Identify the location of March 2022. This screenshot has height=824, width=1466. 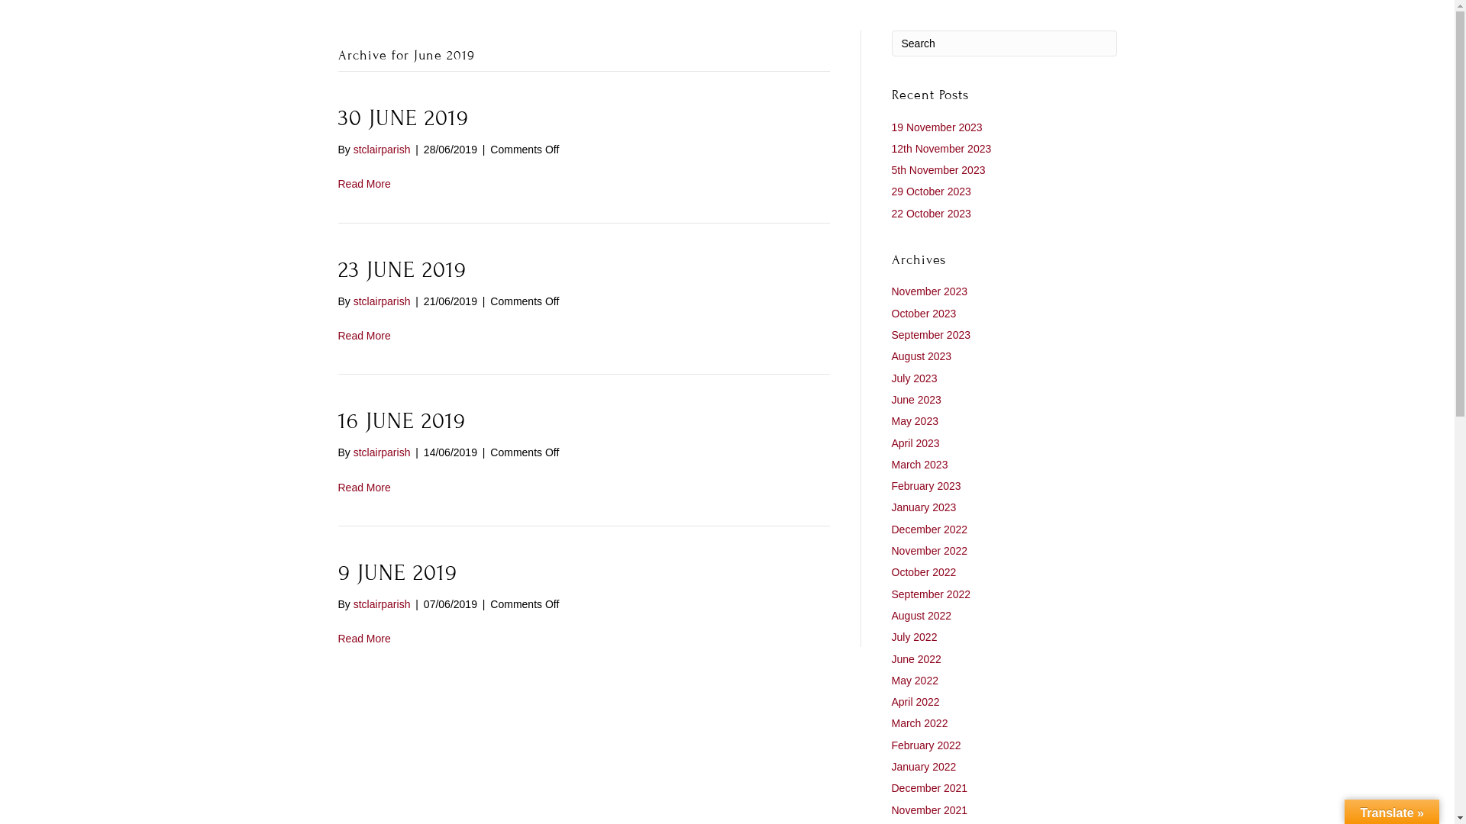
(920, 723).